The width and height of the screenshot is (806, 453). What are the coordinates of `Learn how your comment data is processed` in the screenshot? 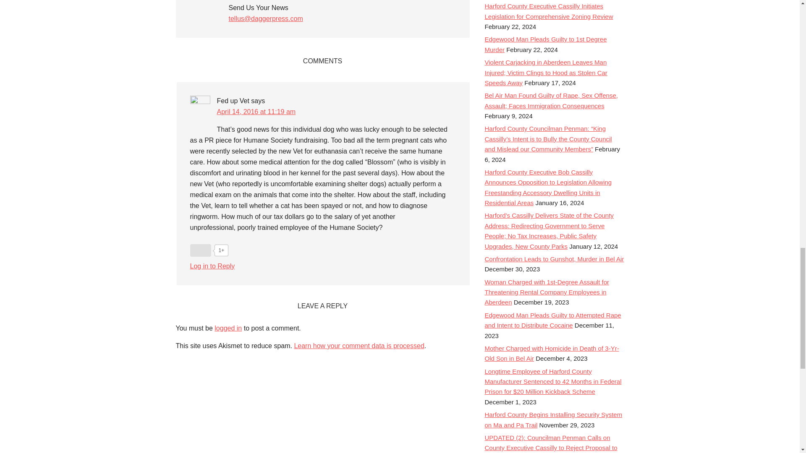 It's located at (359, 346).